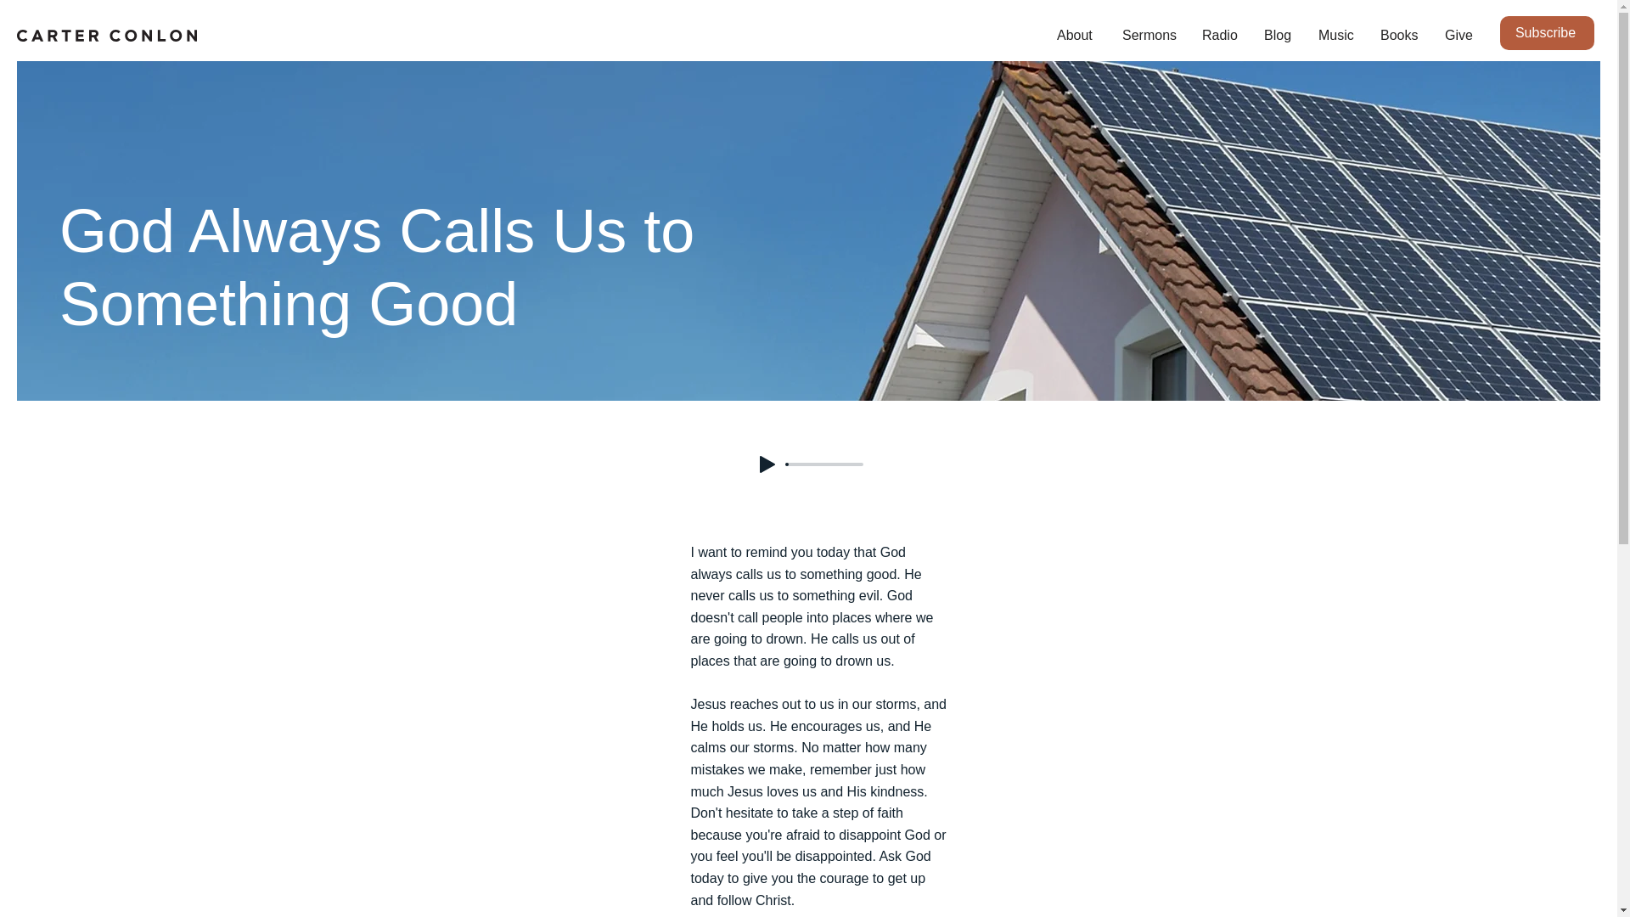 The width and height of the screenshot is (1630, 917). What do you see at coordinates (1547, 33) in the screenshot?
I see `Subscribe` at bounding box center [1547, 33].